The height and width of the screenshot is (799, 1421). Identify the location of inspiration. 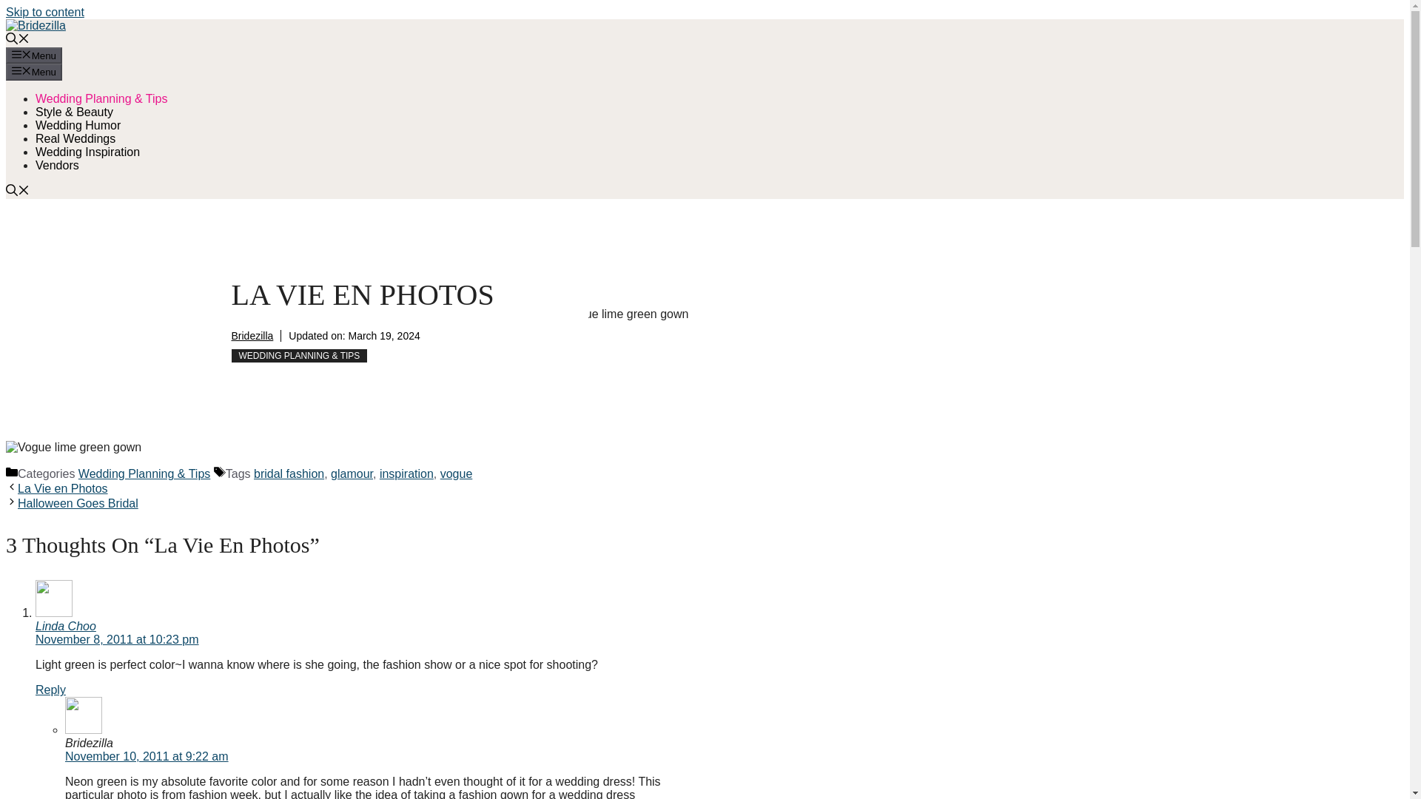
(406, 473).